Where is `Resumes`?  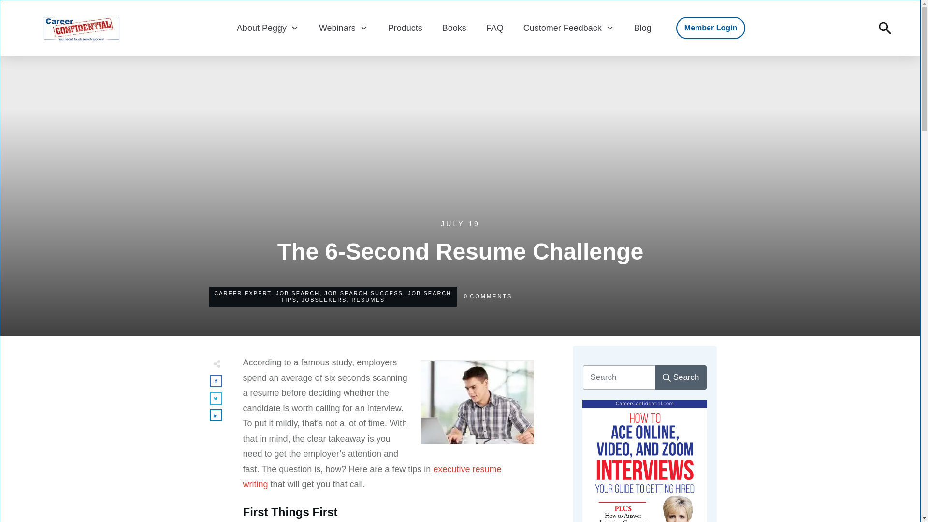 Resumes is located at coordinates (368, 300).